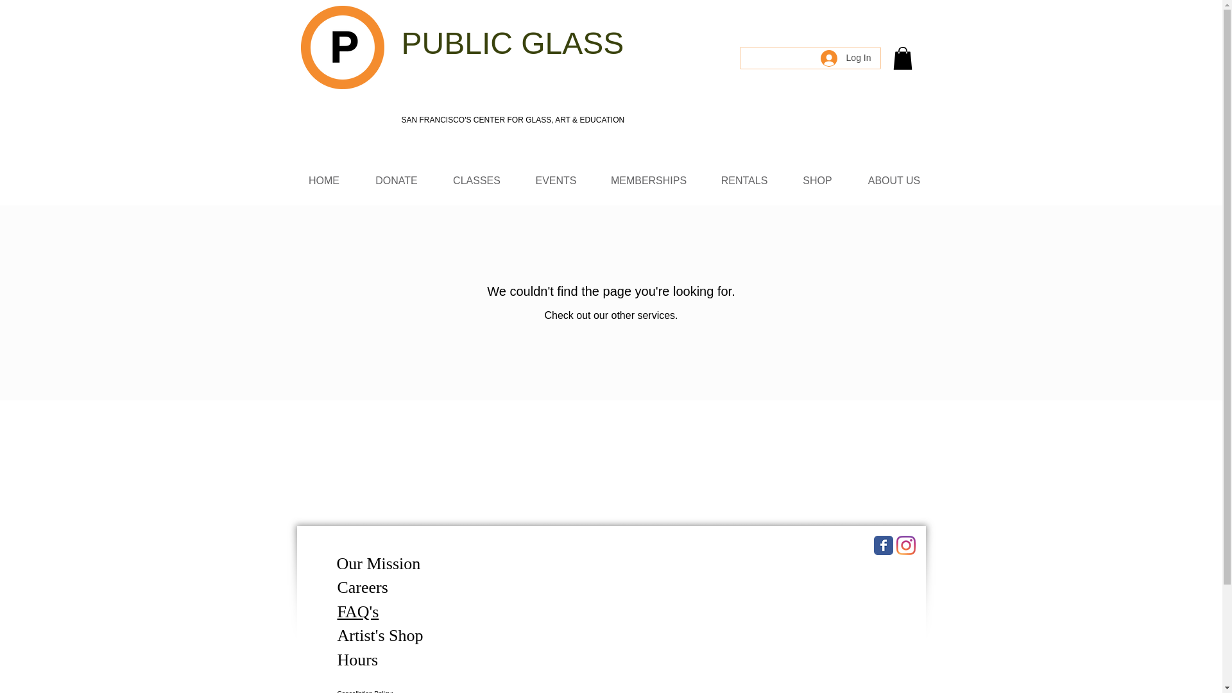 Image resolution: width=1232 pixels, height=693 pixels. What do you see at coordinates (476, 180) in the screenshot?
I see `CLASSES` at bounding box center [476, 180].